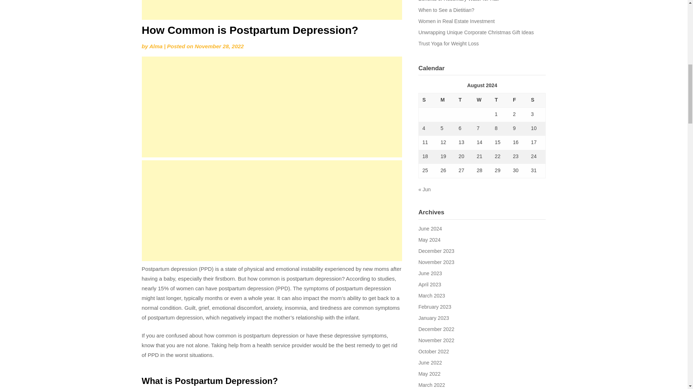  I want to click on Monday, so click(445, 100).